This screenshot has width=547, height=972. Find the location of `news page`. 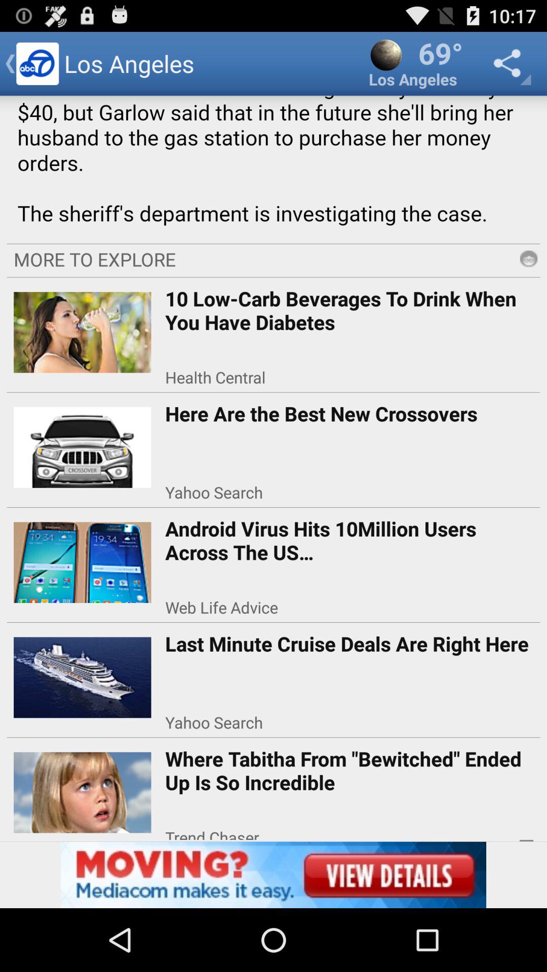

news page is located at coordinates (273, 166).